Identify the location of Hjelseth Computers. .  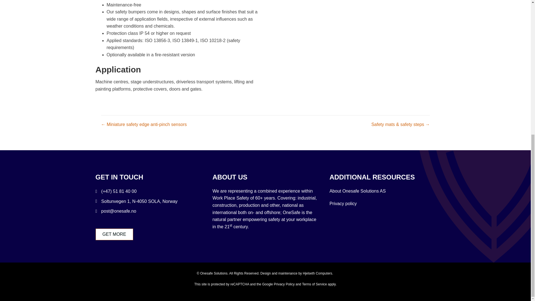
(318, 273).